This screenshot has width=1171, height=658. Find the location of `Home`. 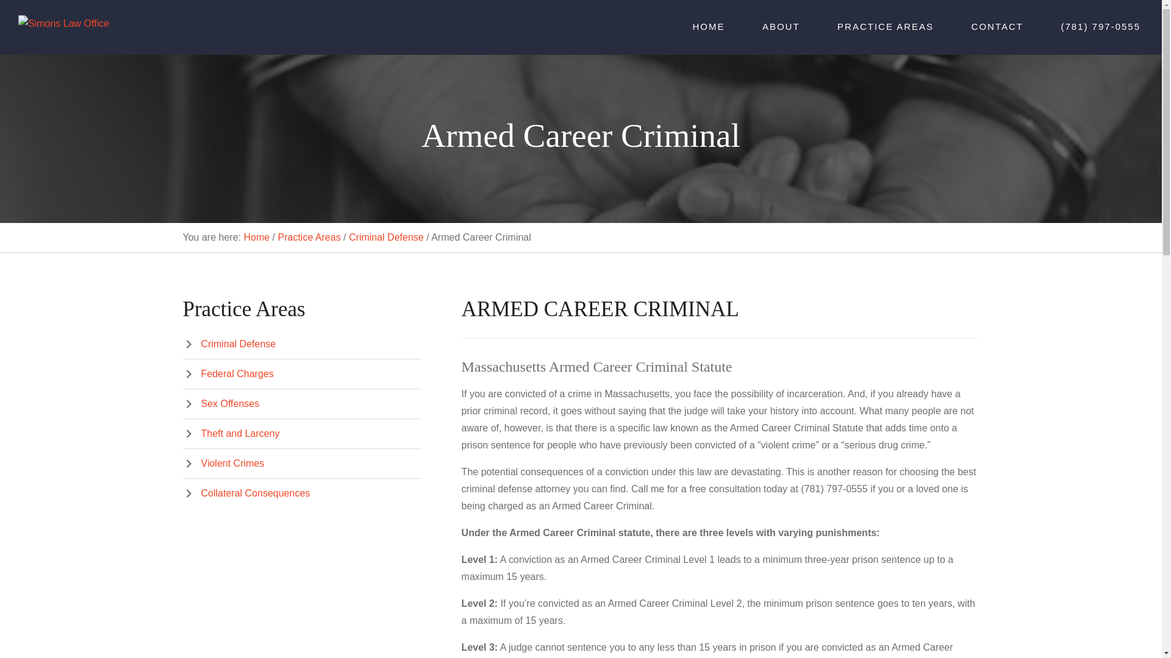

Home is located at coordinates (256, 238).